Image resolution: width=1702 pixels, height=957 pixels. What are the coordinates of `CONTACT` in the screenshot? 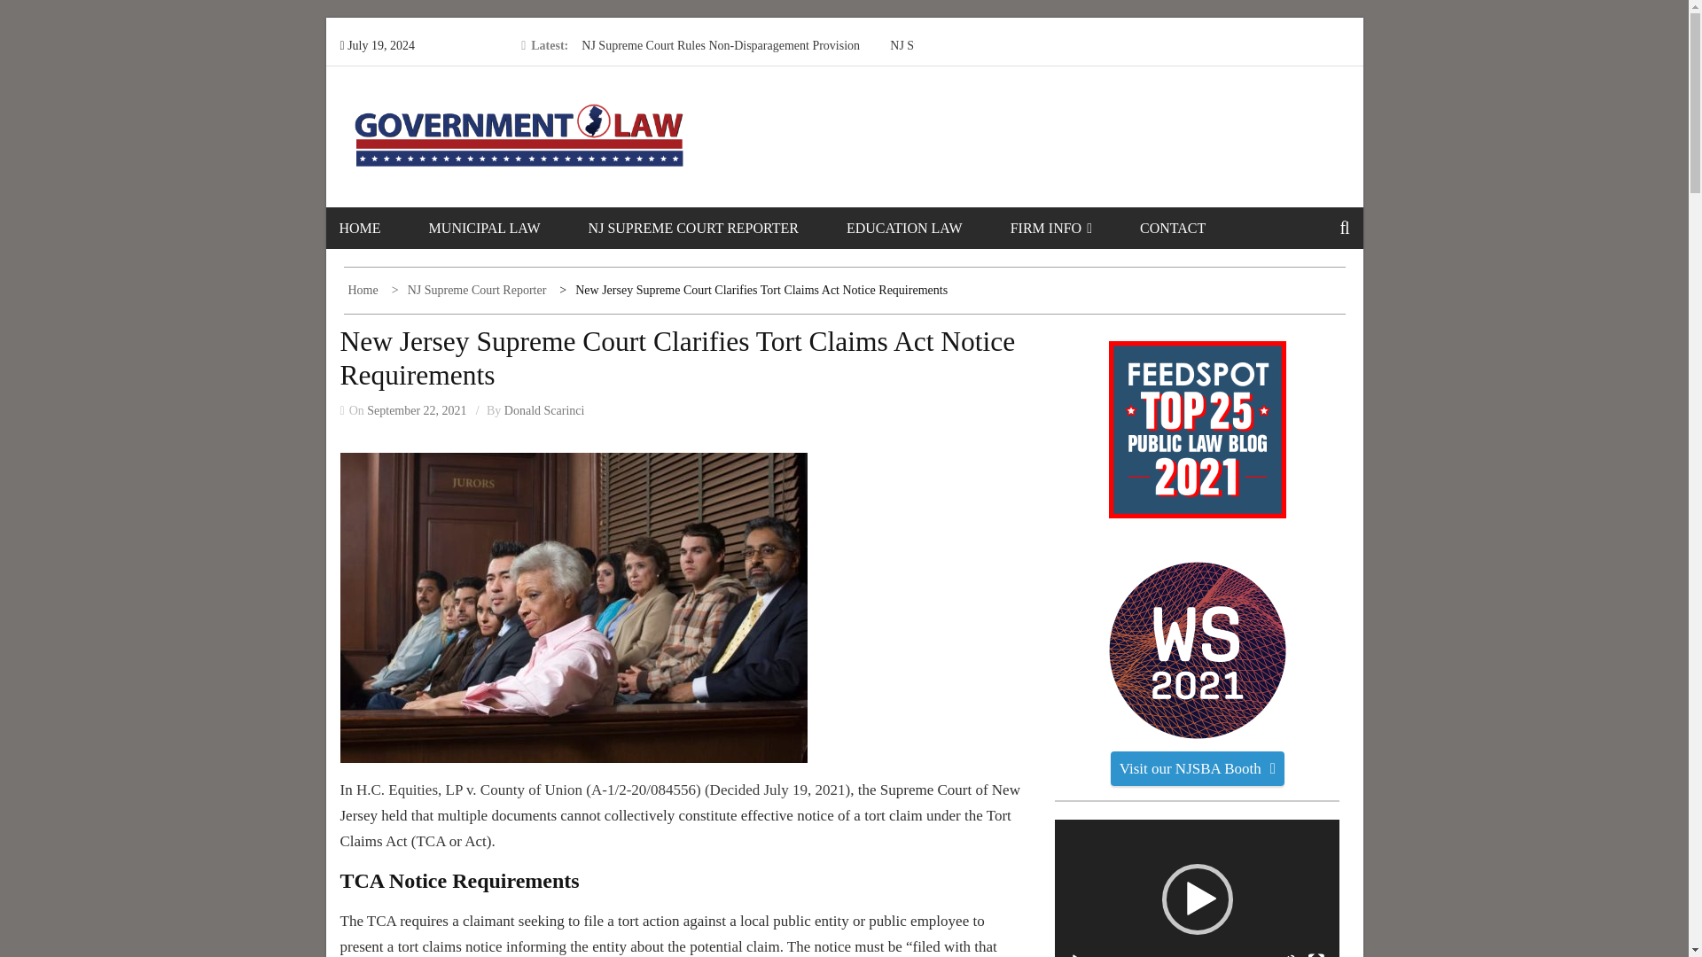 It's located at (1195, 228).